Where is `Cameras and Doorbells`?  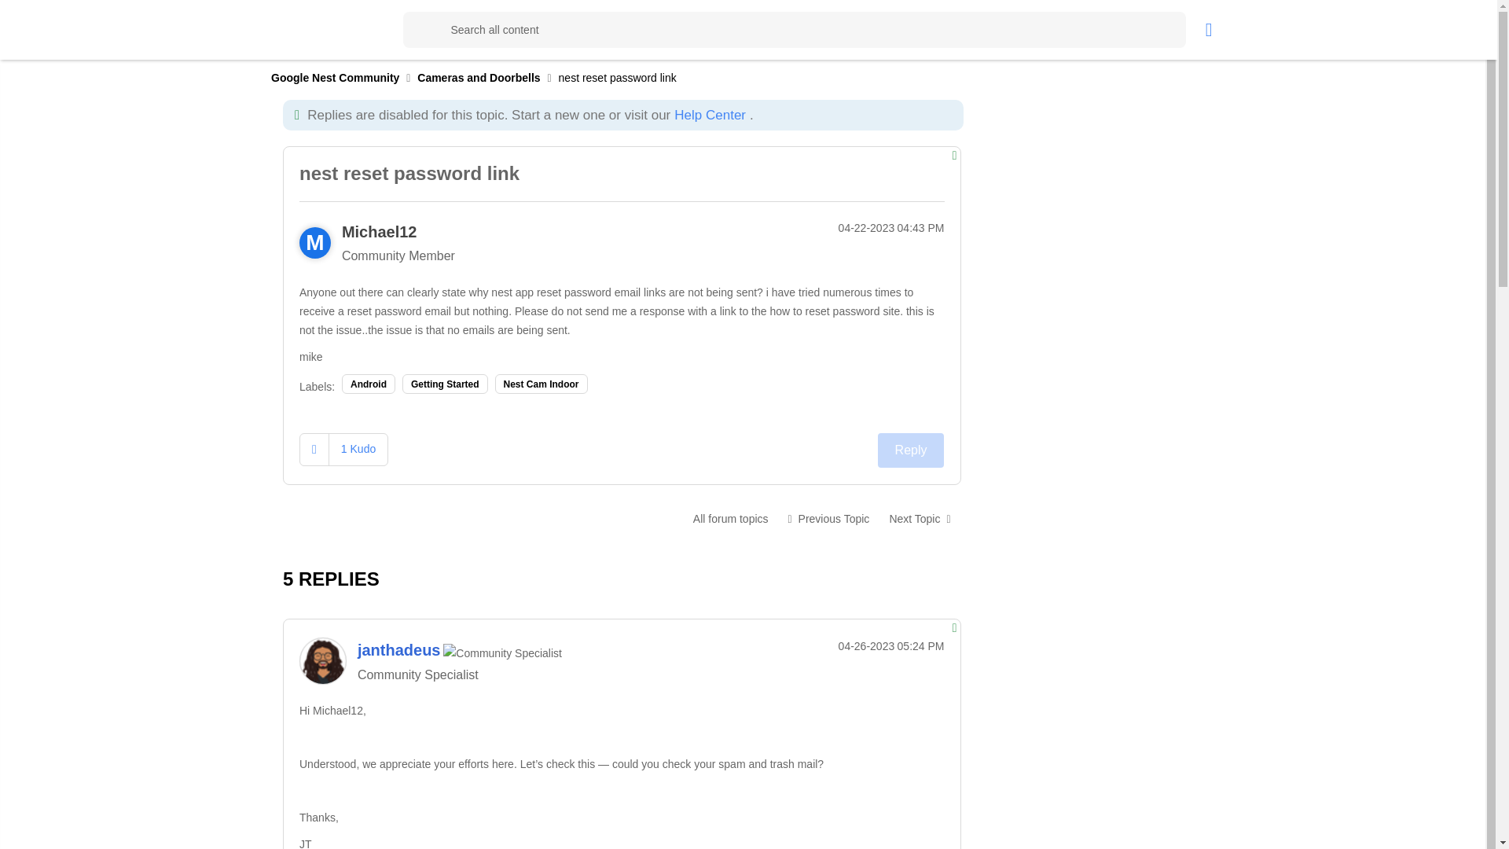 Cameras and Doorbells is located at coordinates (731, 519).